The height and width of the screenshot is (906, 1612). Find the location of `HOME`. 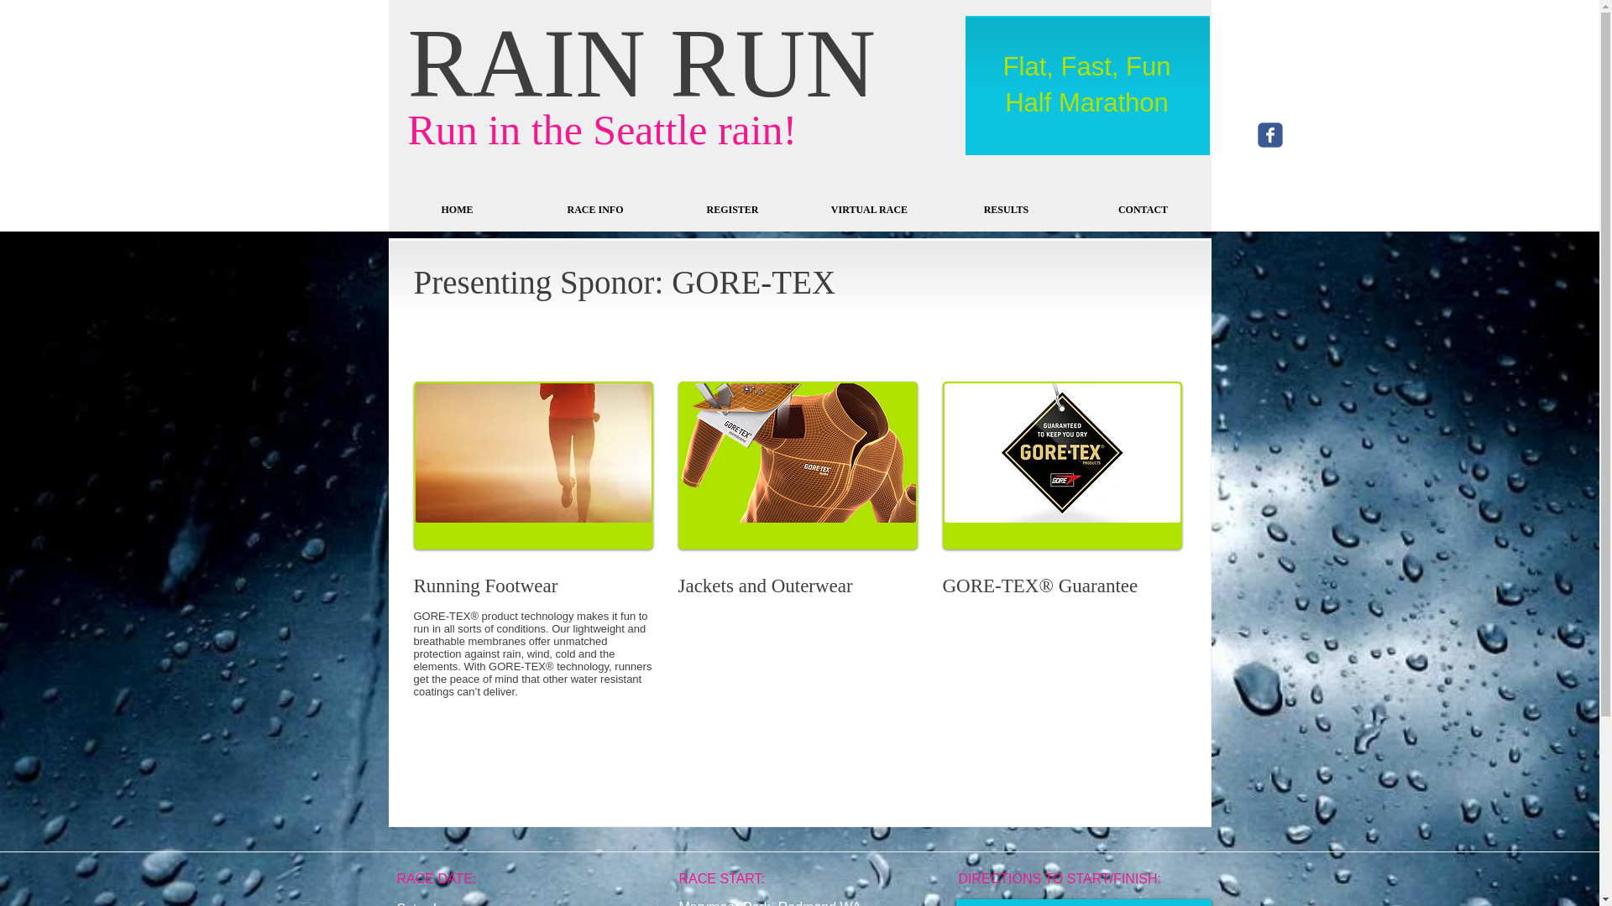

HOME is located at coordinates (457, 210).